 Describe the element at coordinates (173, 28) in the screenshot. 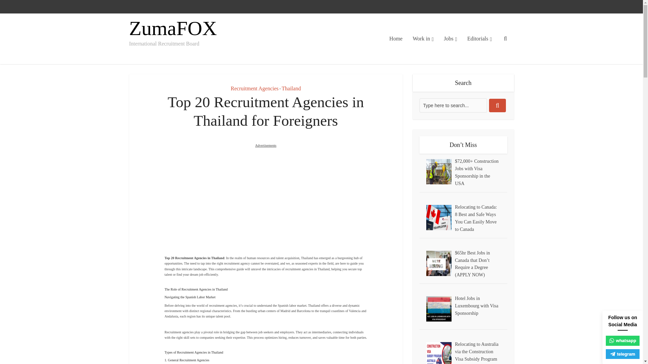

I see `ZumaFOX` at that location.